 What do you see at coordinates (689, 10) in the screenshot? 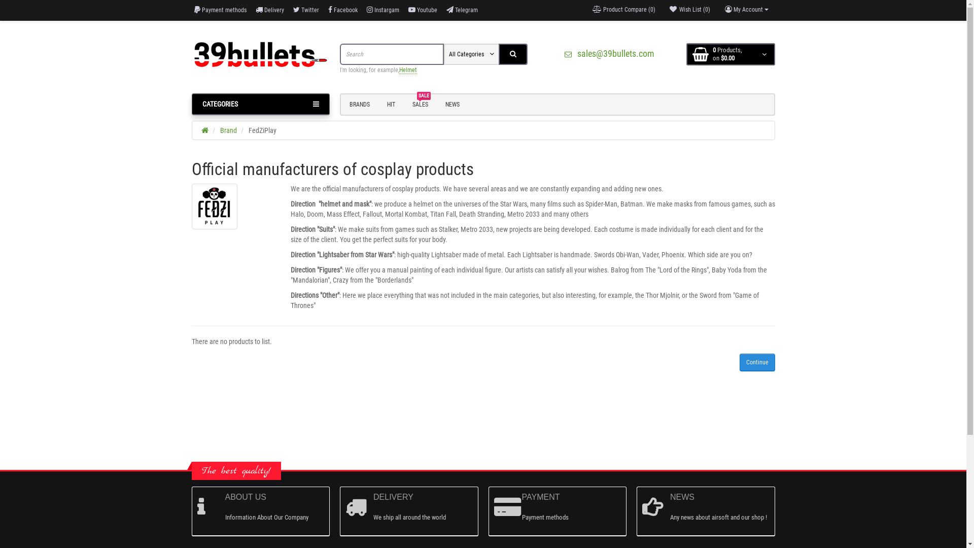
I see `Wish List (0)` at bounding box center [689, 10].